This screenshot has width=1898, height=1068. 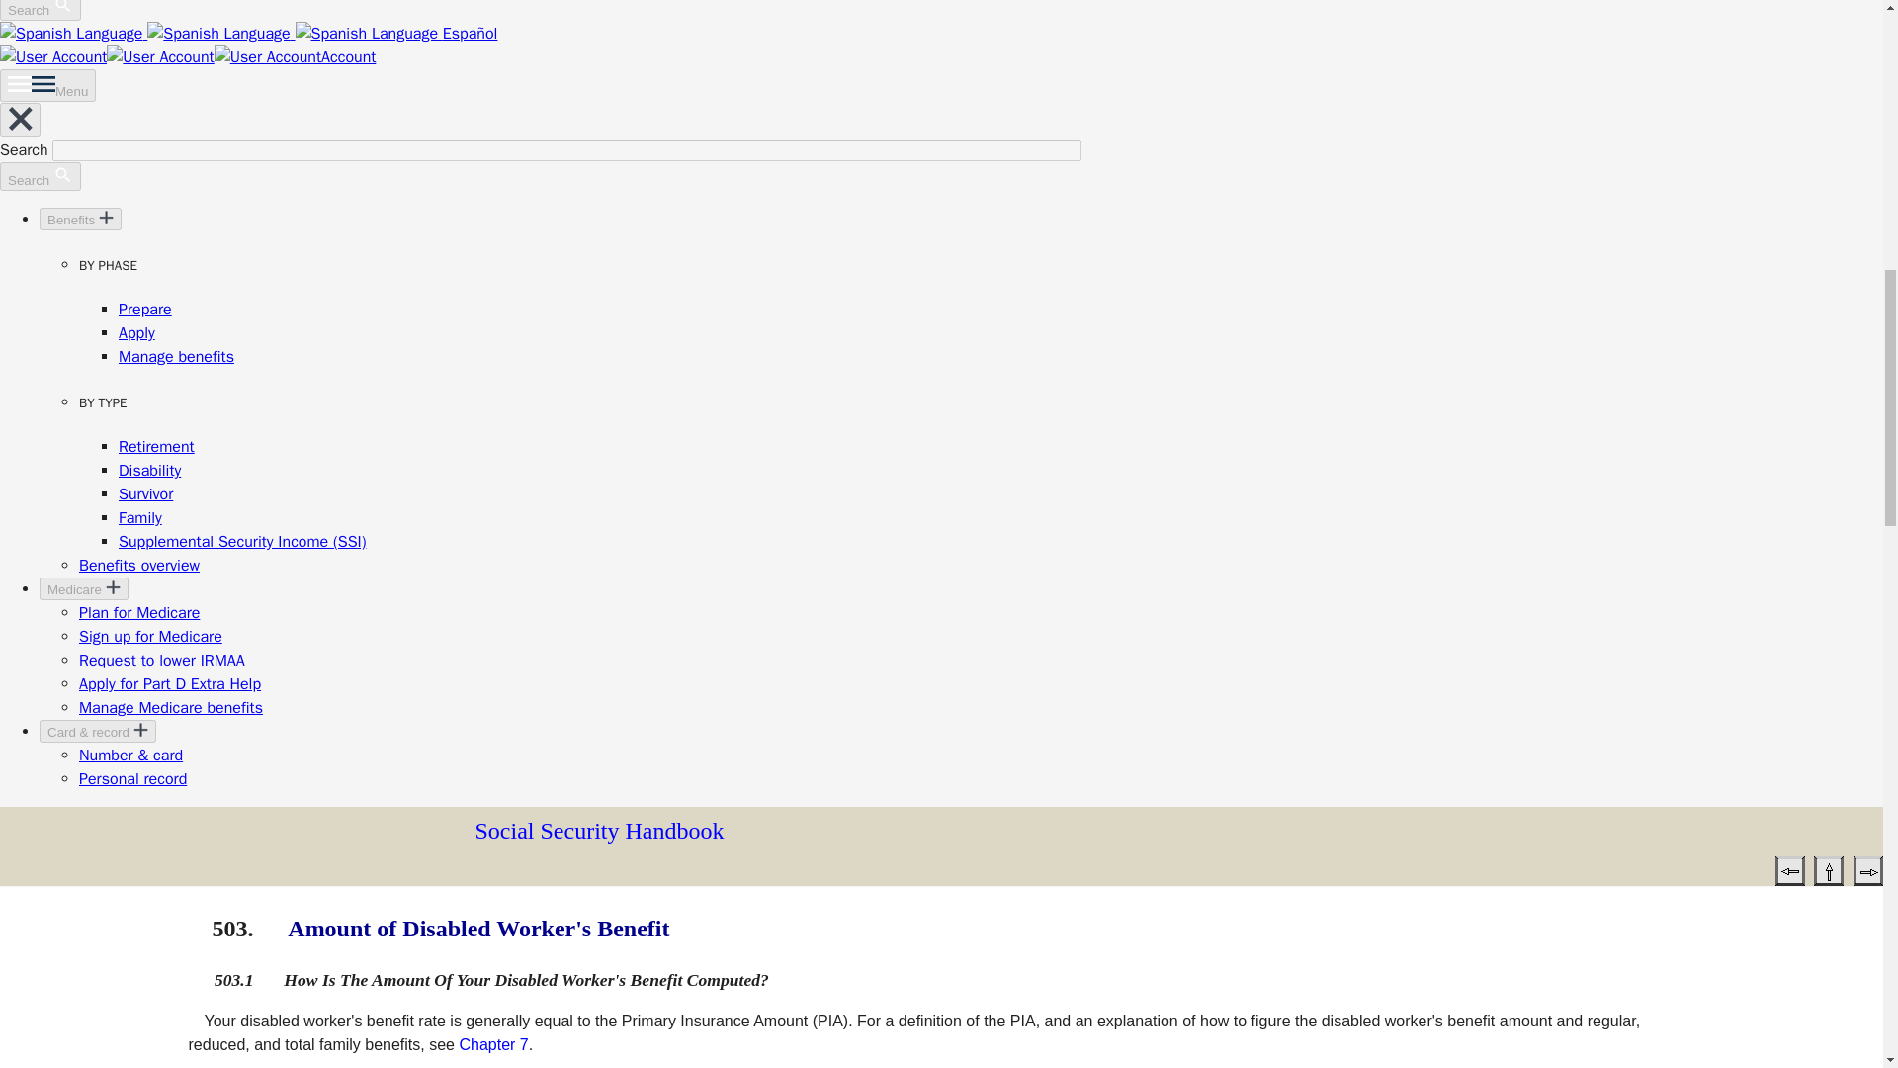 I want to click on Figuring the Cash Benefit Rate, so click(x=492, y=1044).